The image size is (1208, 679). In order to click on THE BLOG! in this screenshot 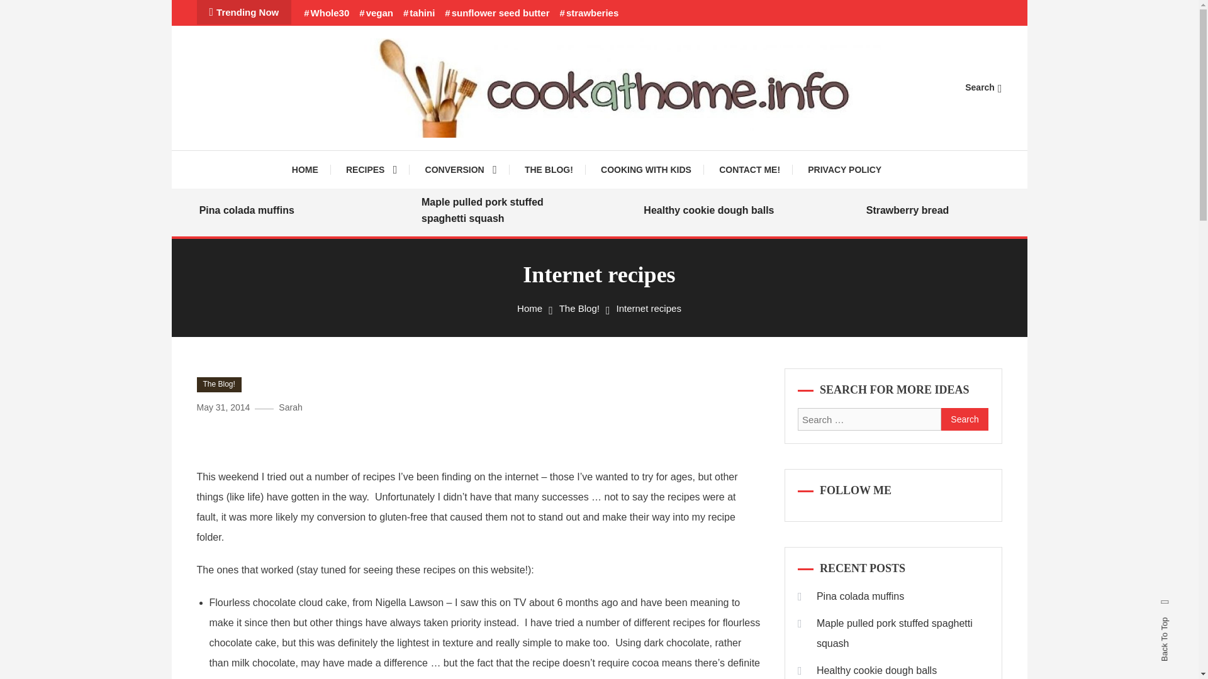, I will do `click(549, 170)`.